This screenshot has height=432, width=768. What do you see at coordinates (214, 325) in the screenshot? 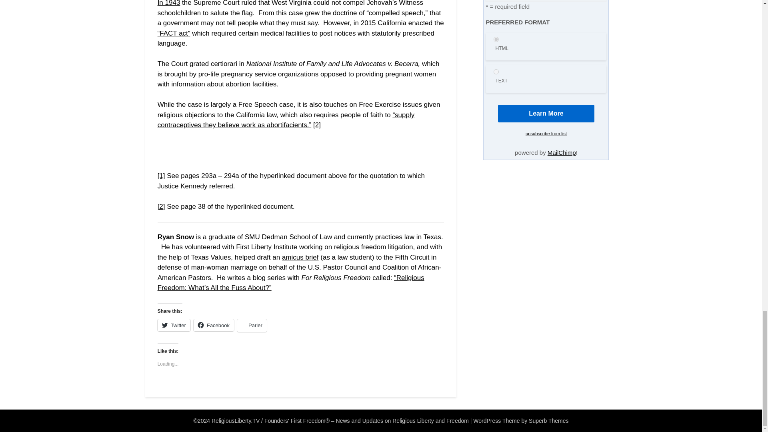
I see `Click to share on Facebook` at bounding box center [214, 325].